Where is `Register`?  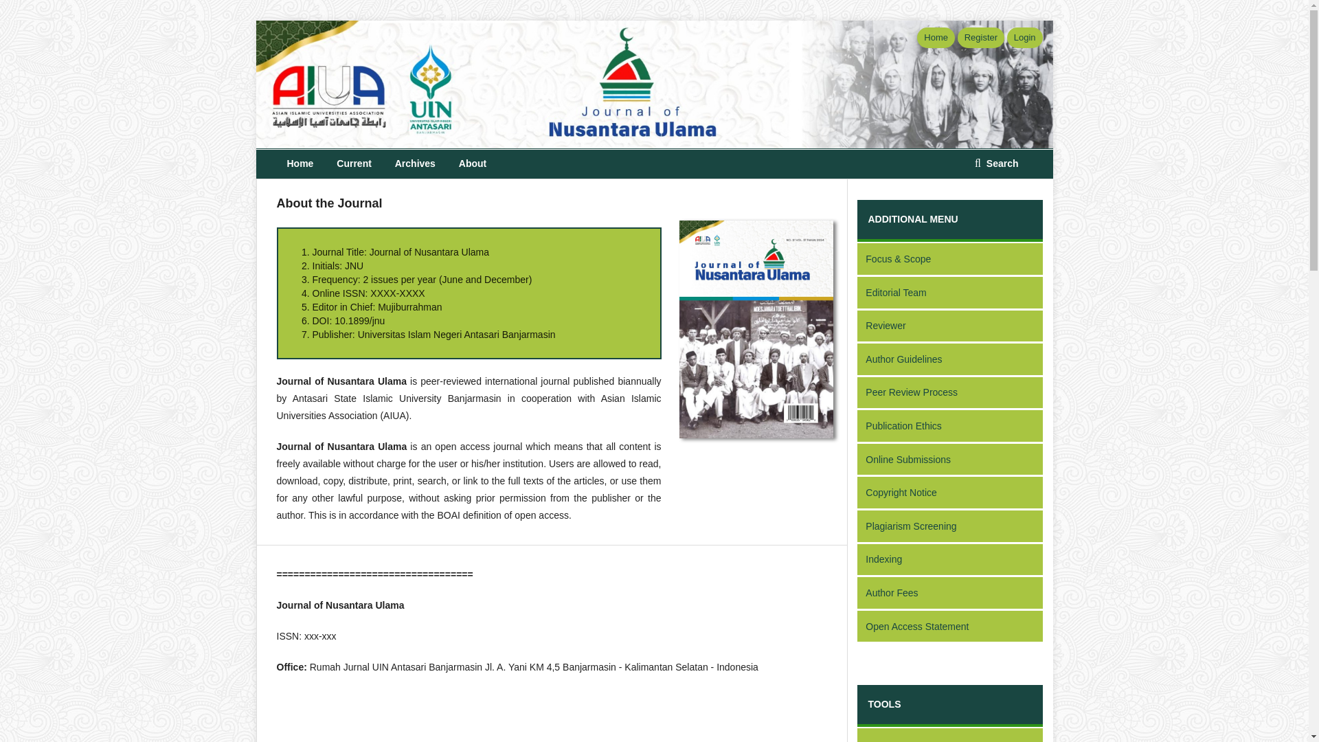
Register is located at coordinates (980, 37).